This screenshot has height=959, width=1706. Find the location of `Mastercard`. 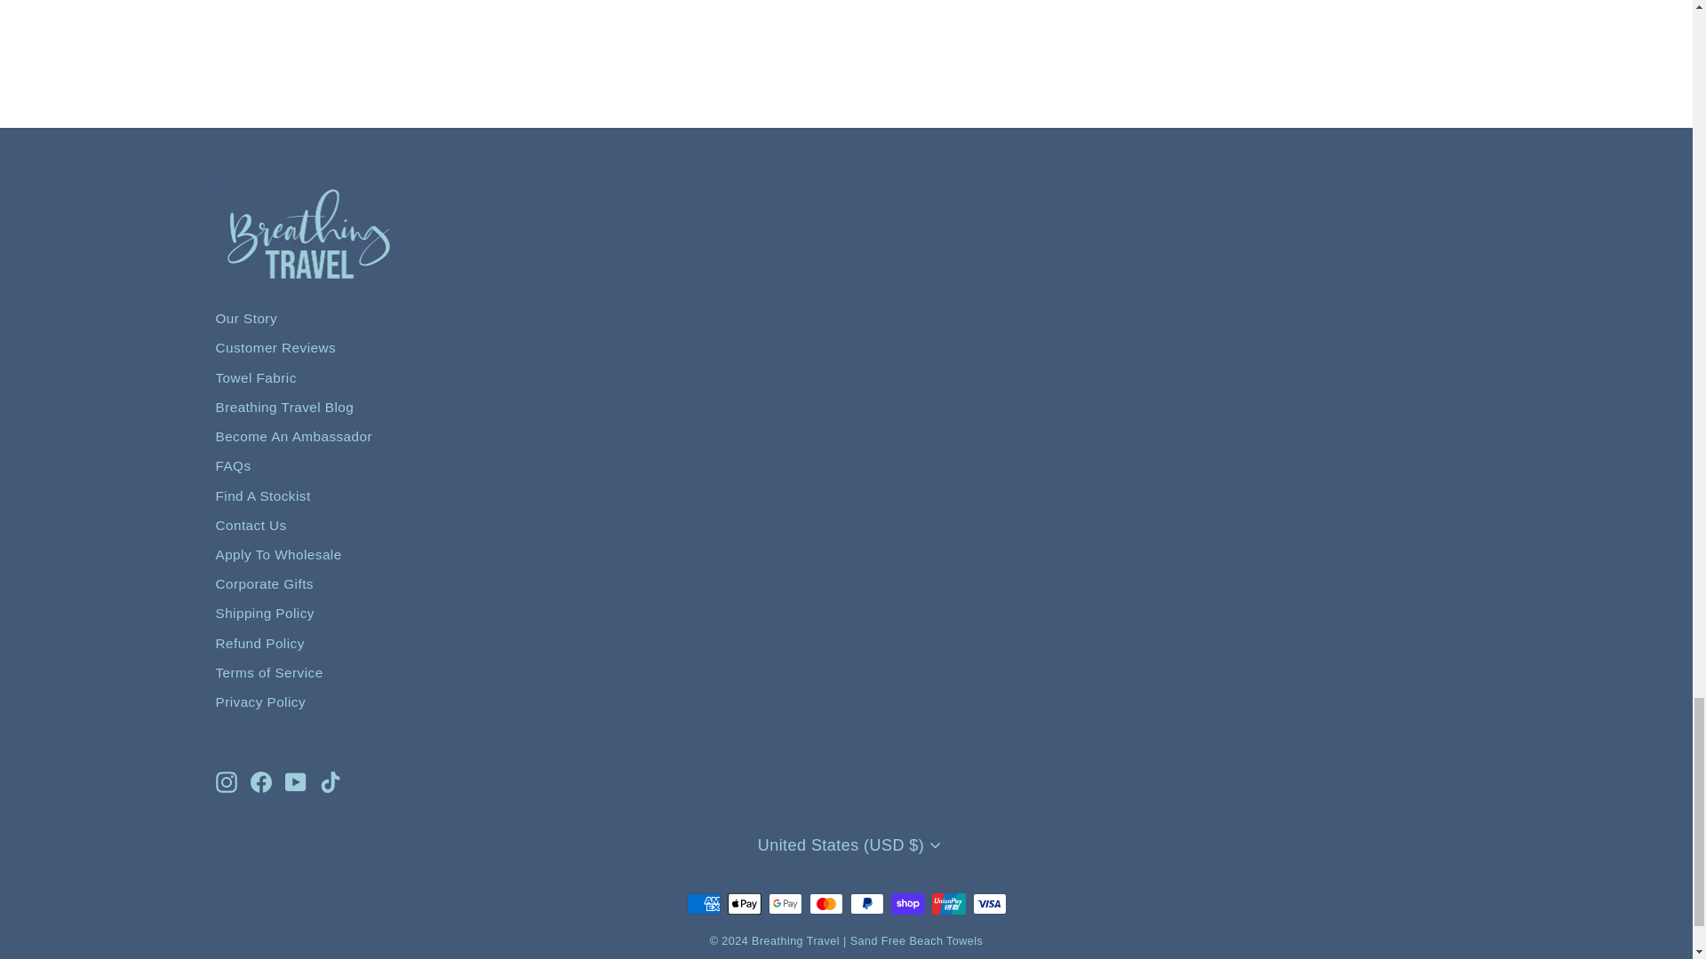

Mastercard is located at coordinates (825, 904).